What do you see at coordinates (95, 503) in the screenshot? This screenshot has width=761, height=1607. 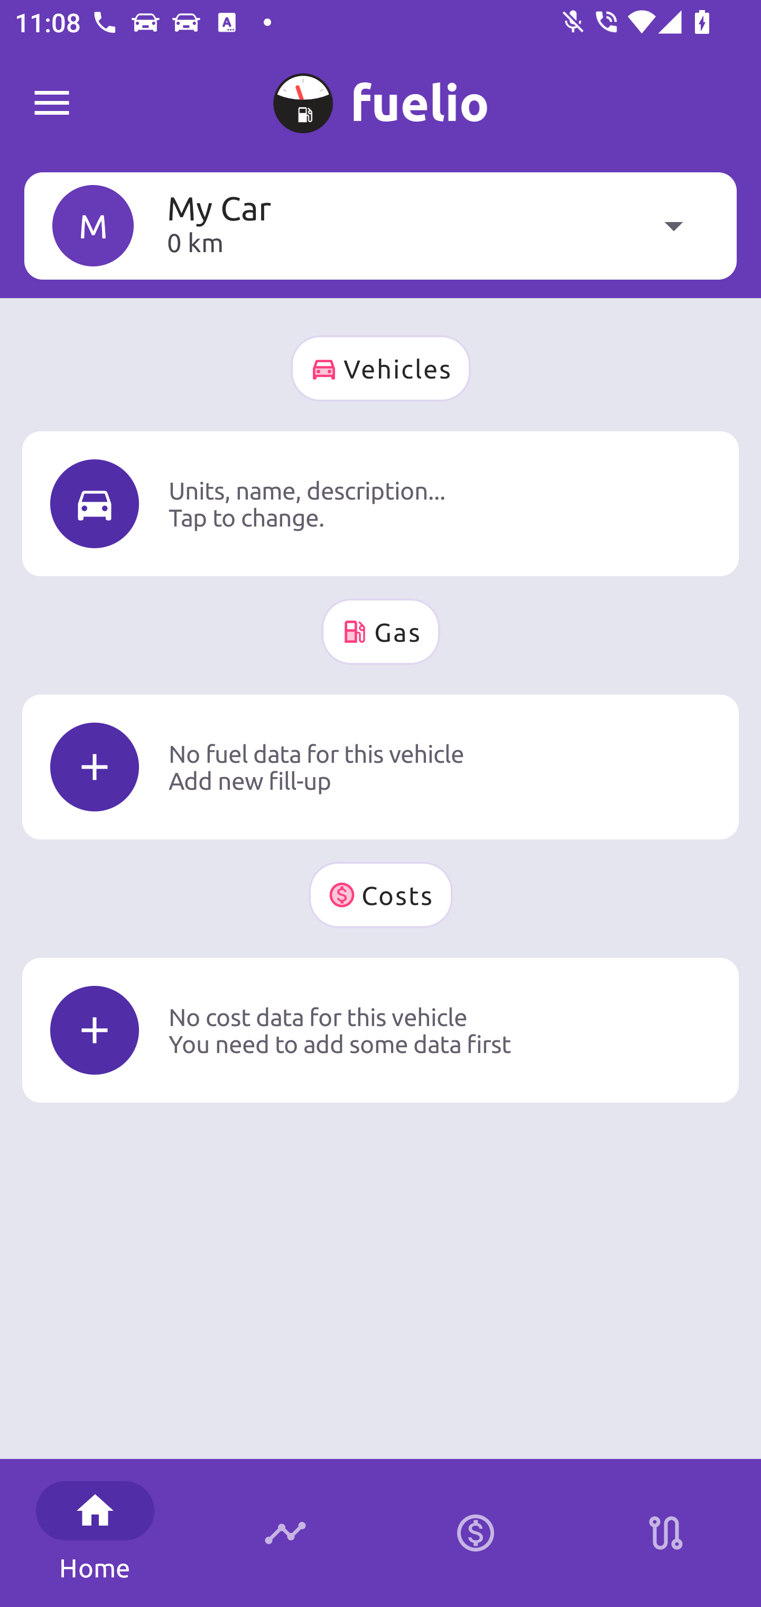 I see `Icon` at bounding box center [95, 503].